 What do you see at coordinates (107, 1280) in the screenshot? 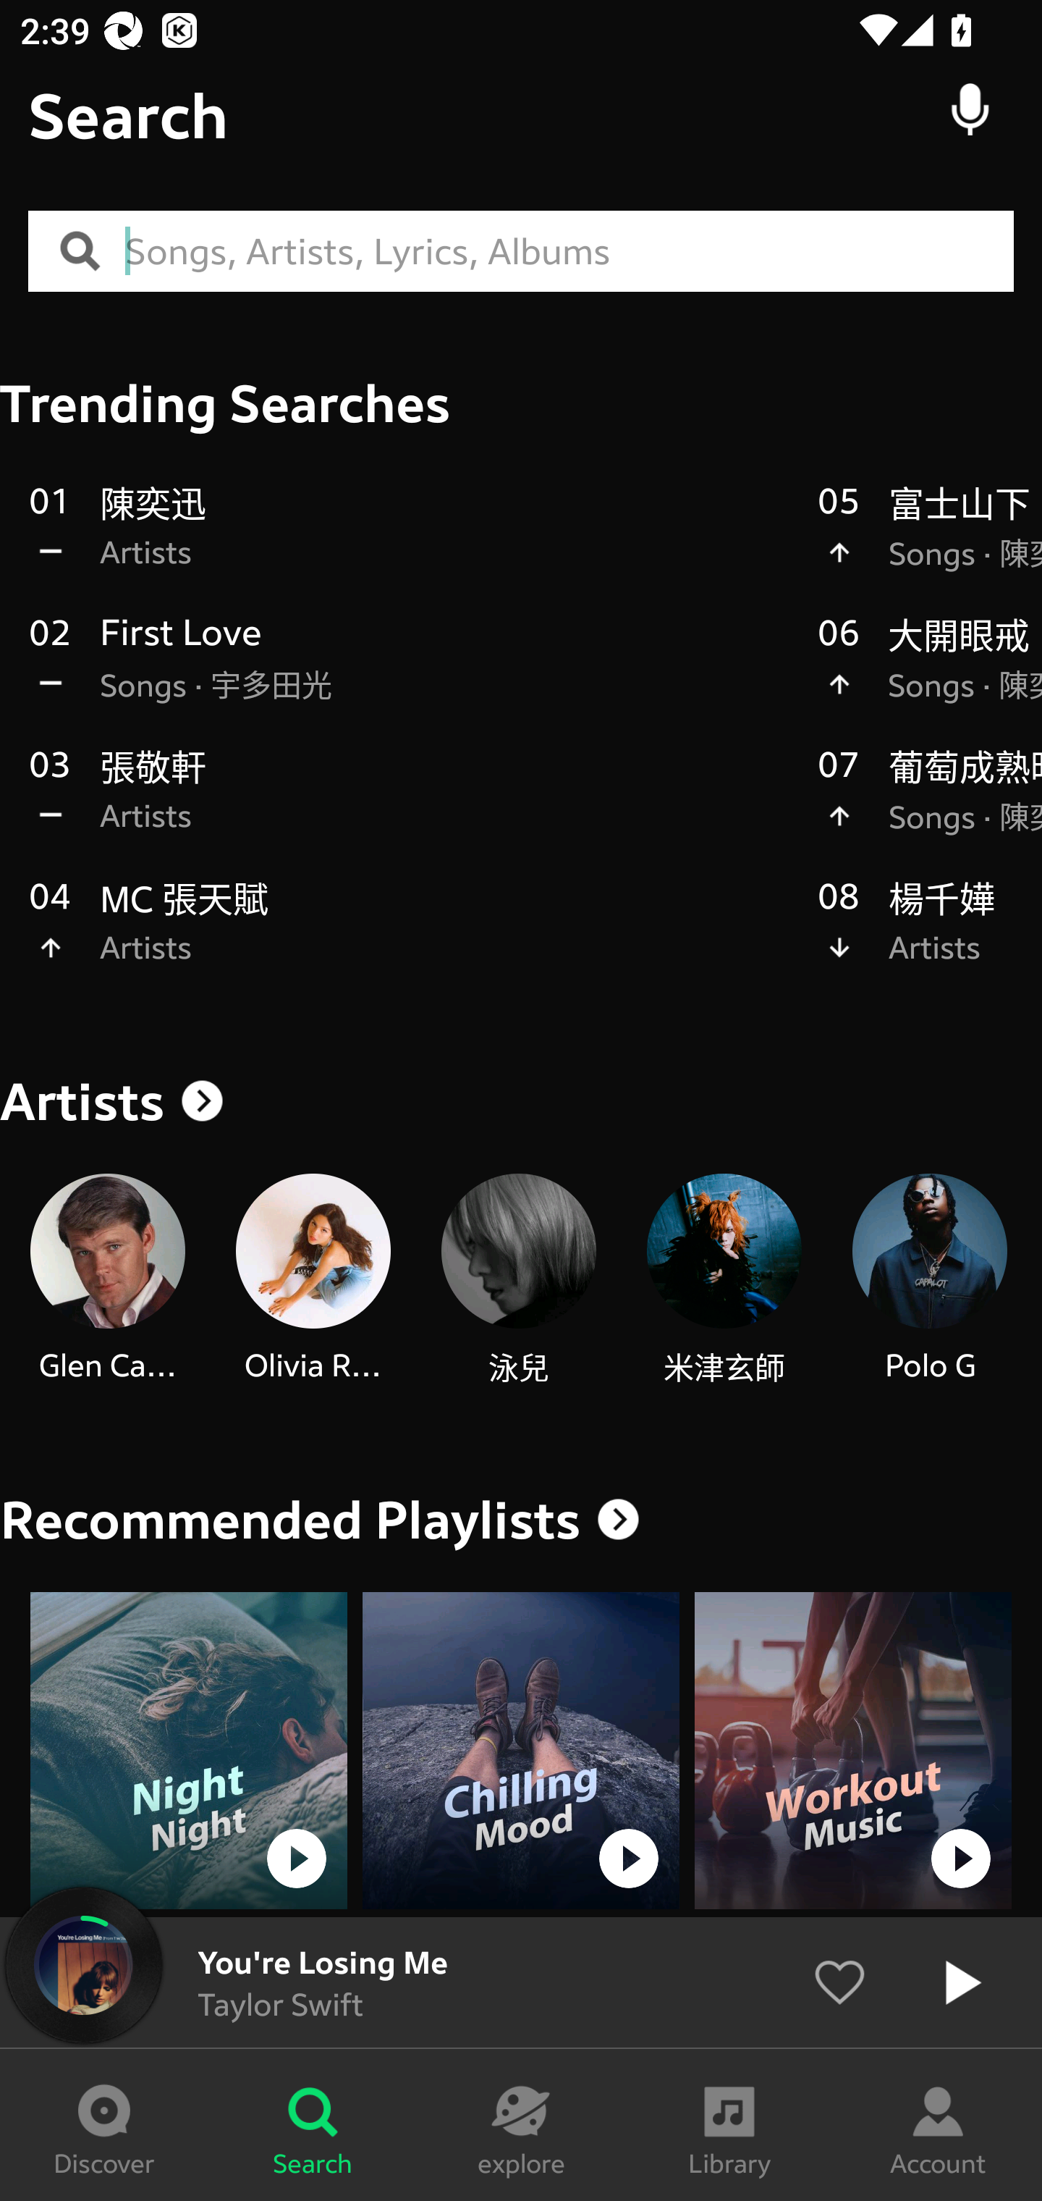
I see `Glen Campbell` at bounding box center [107, 1280].